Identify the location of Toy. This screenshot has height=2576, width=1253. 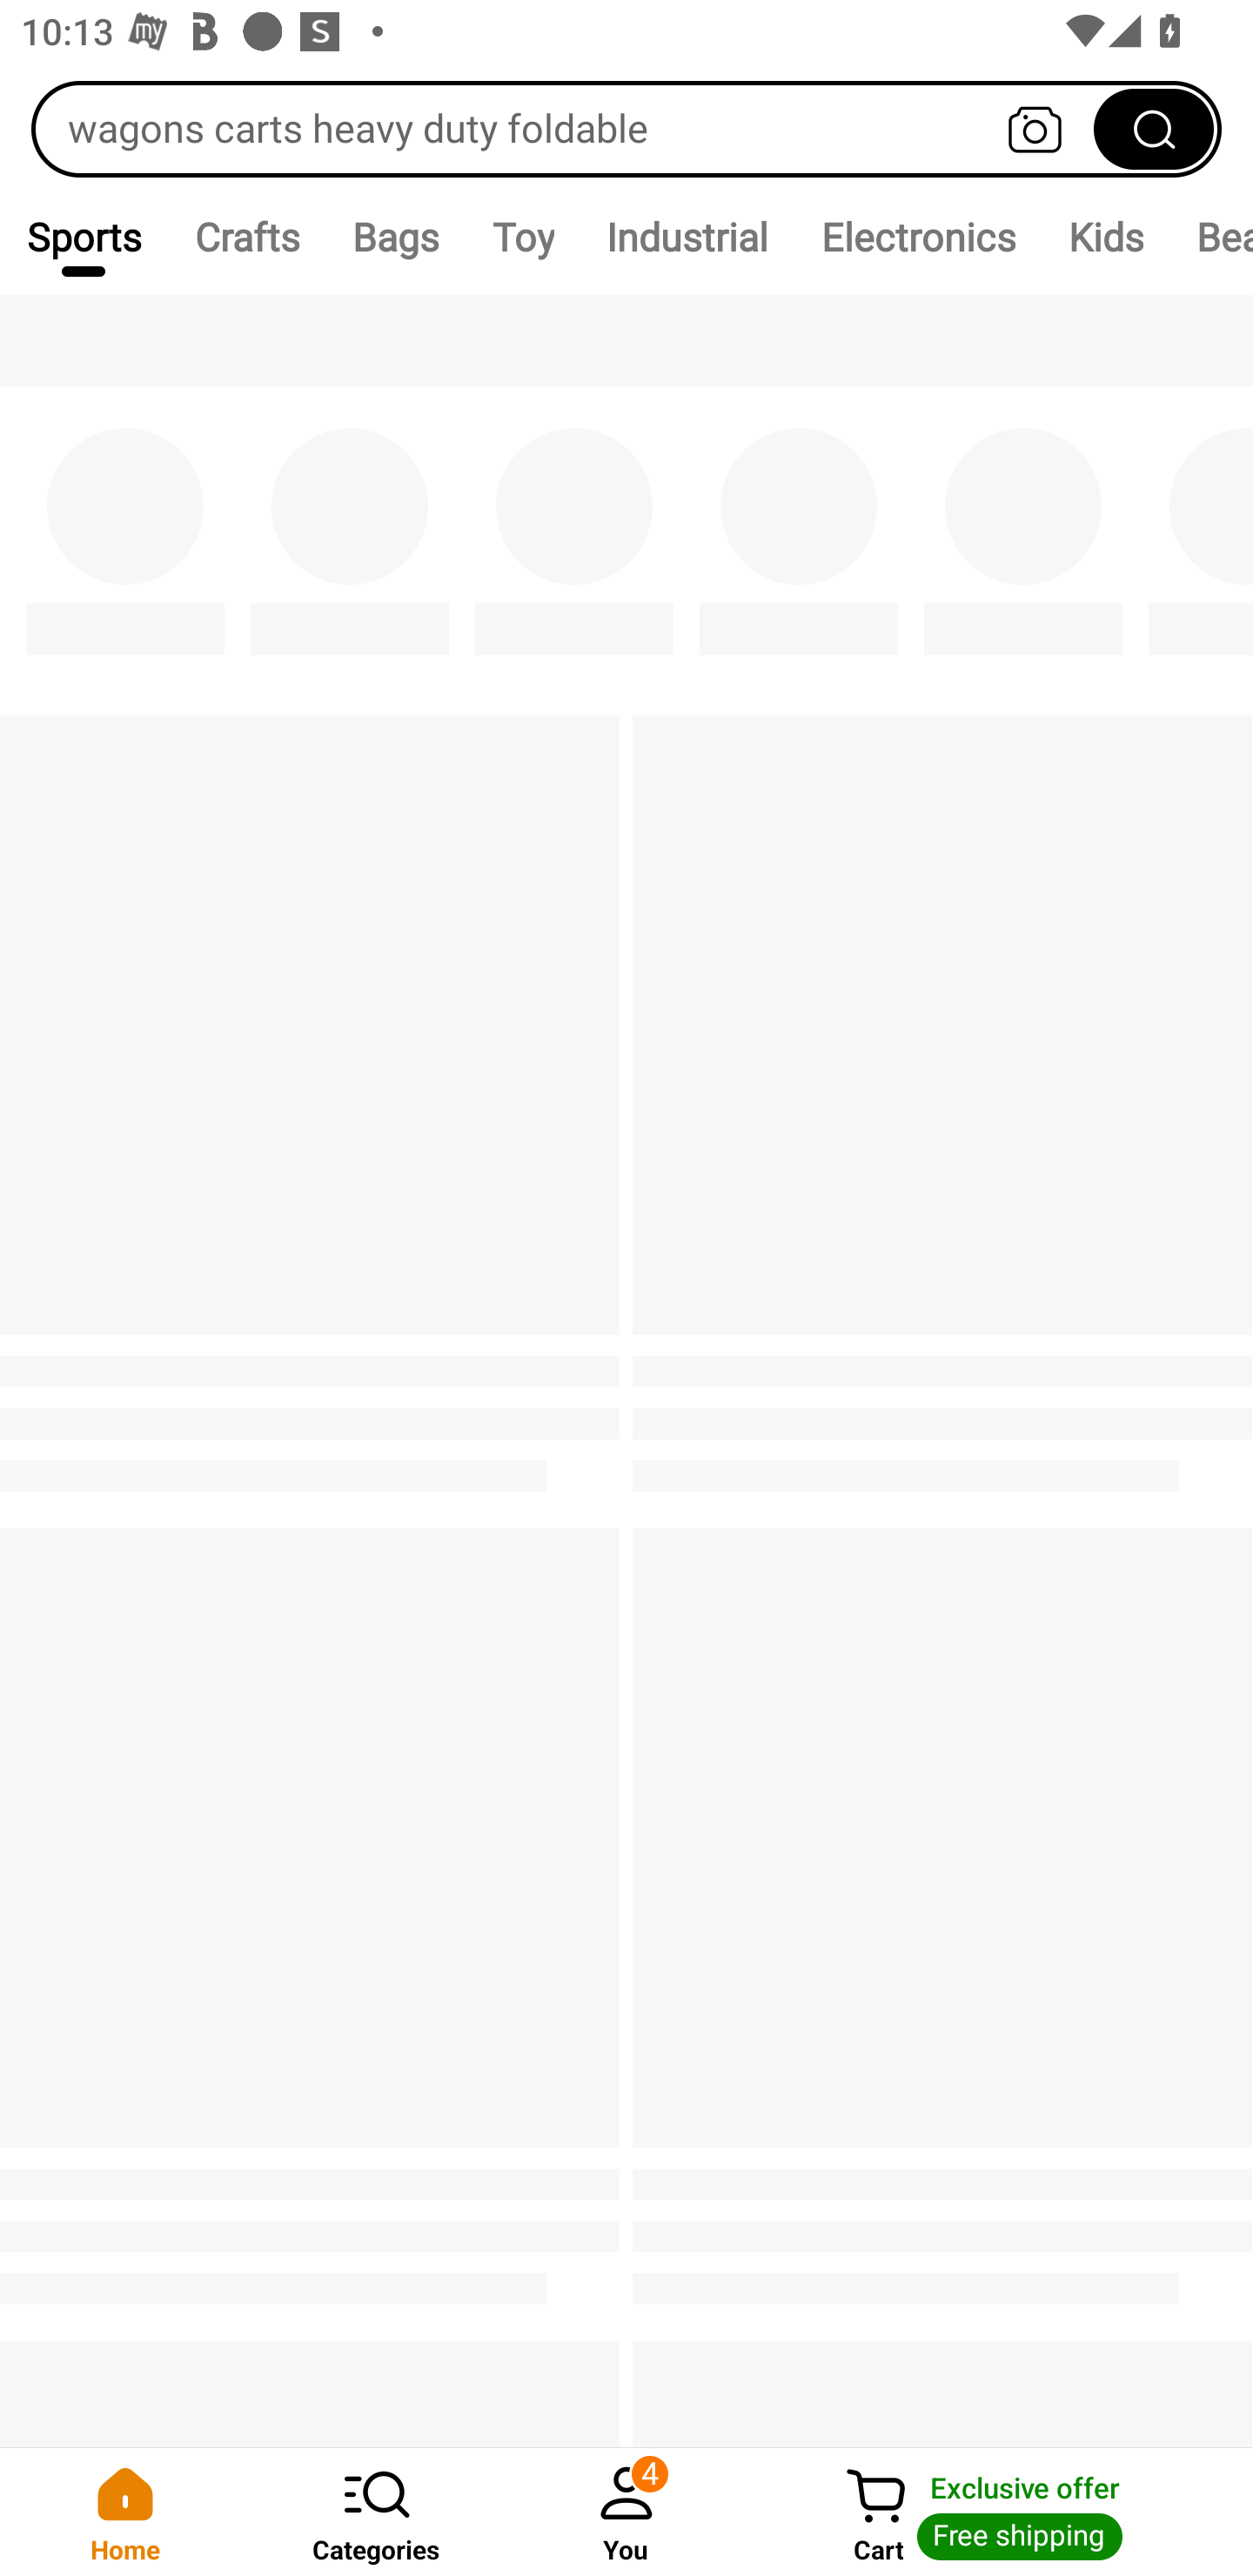
(522, 237).